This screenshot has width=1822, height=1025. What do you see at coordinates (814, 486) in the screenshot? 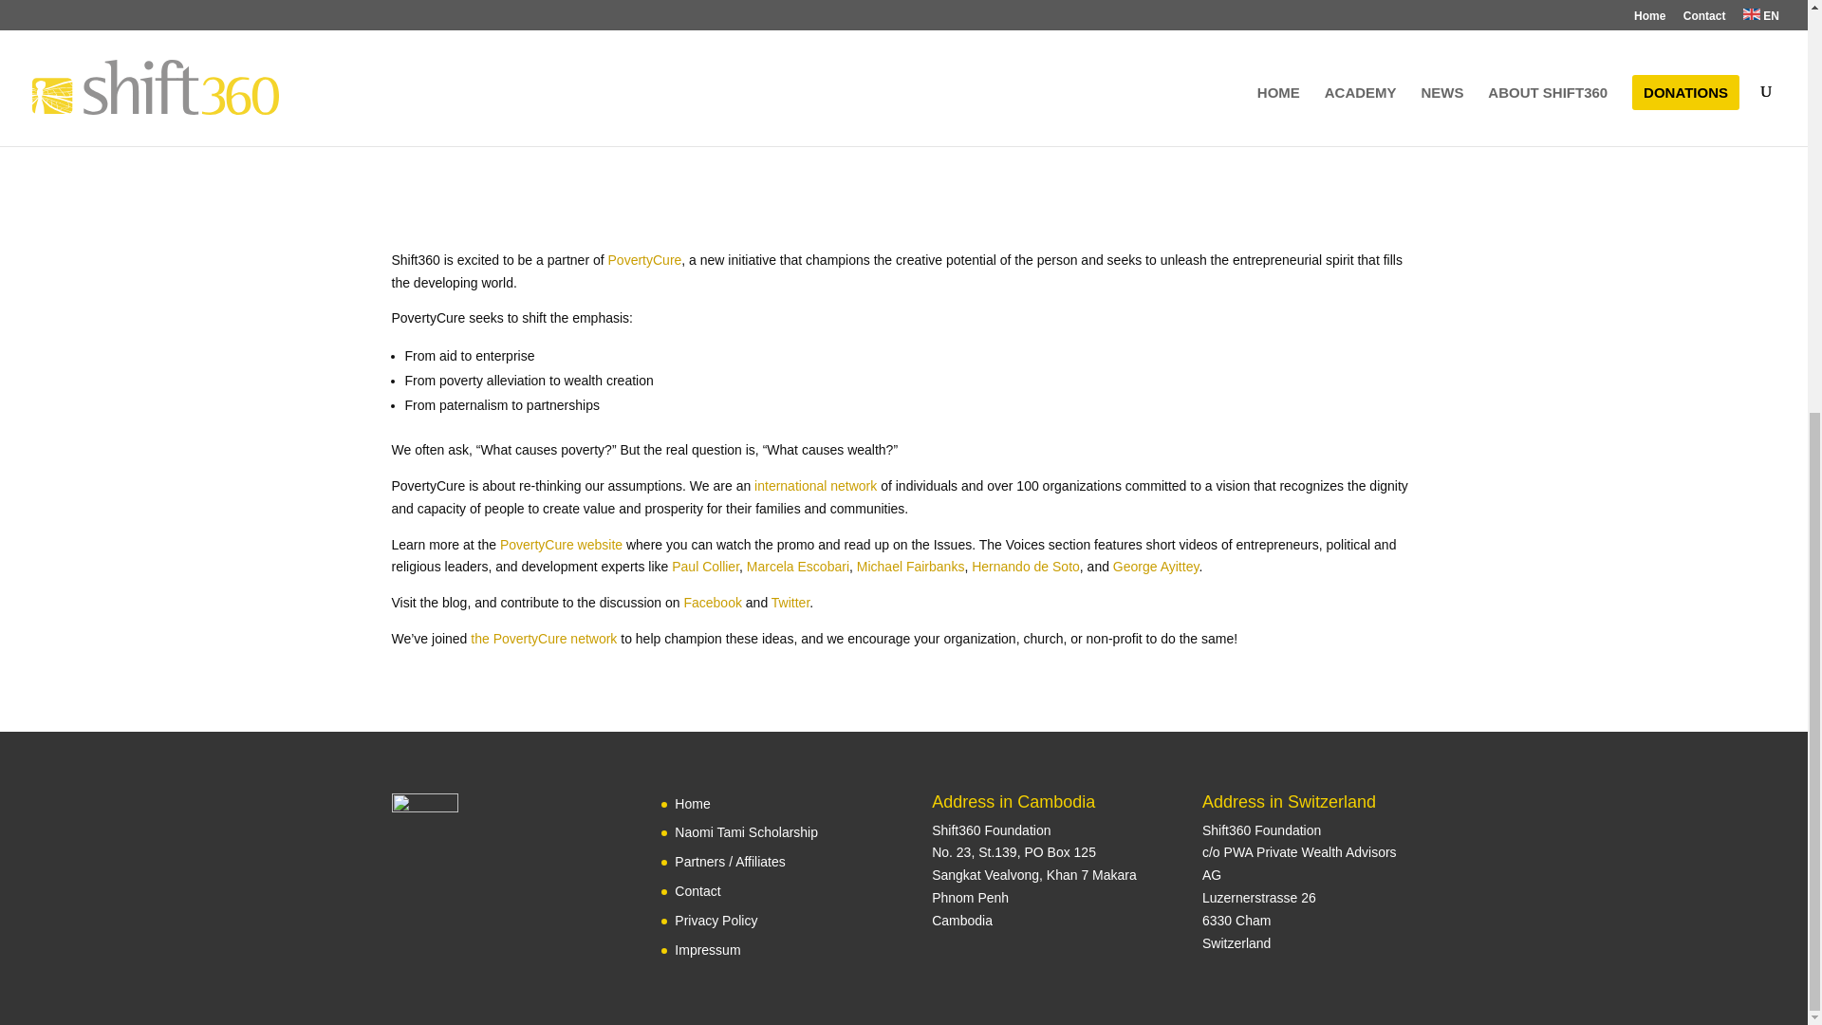
I see `international network` at bounding box center [814, 486].